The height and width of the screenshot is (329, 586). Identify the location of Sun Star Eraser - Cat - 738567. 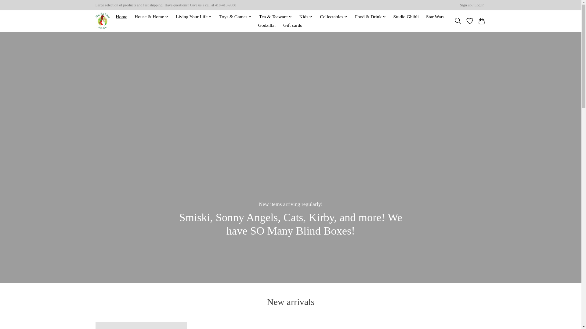
(340, 325).